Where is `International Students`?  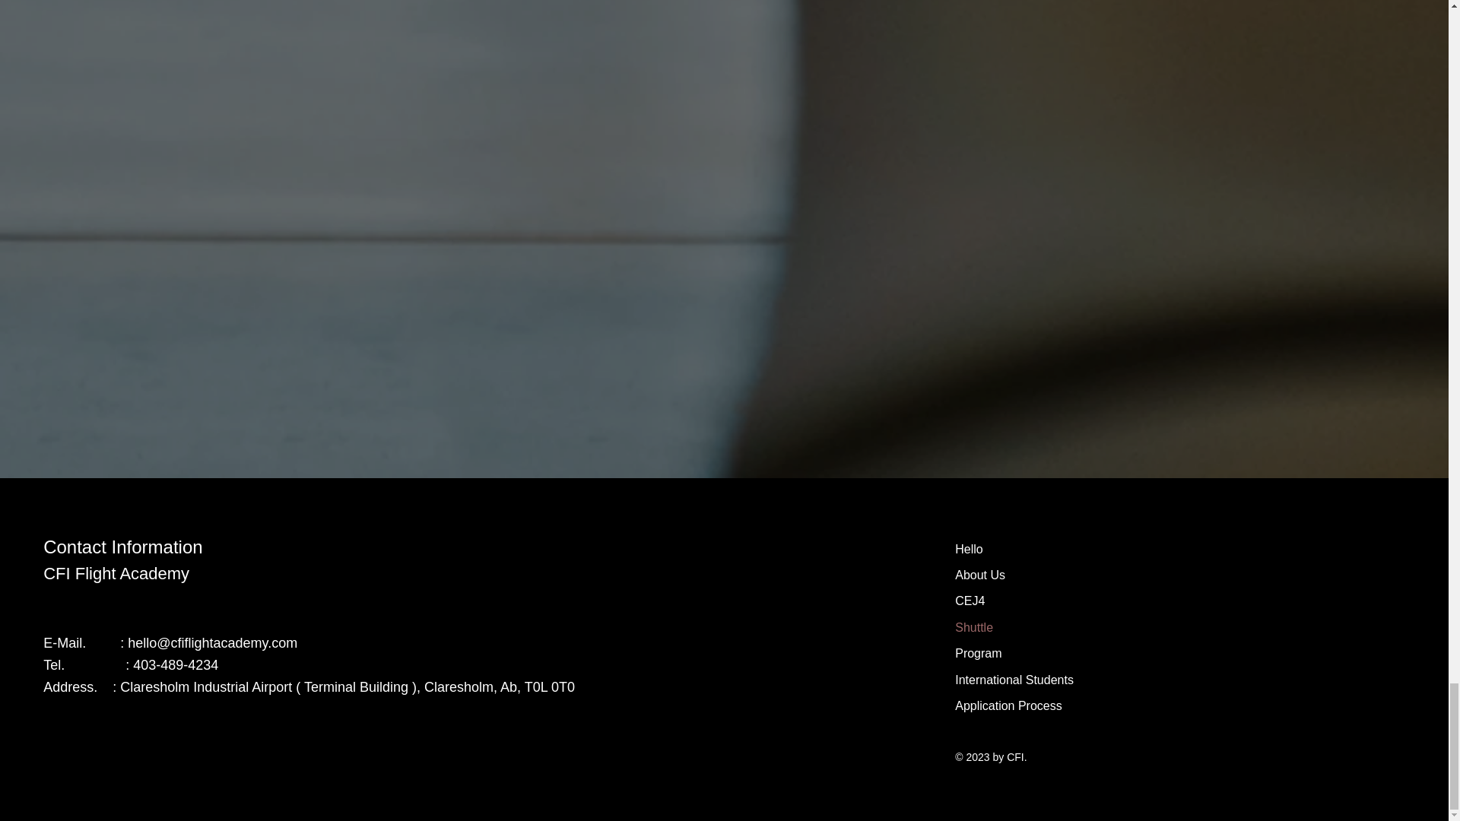
International Students is located at coordinates (1016, 680).